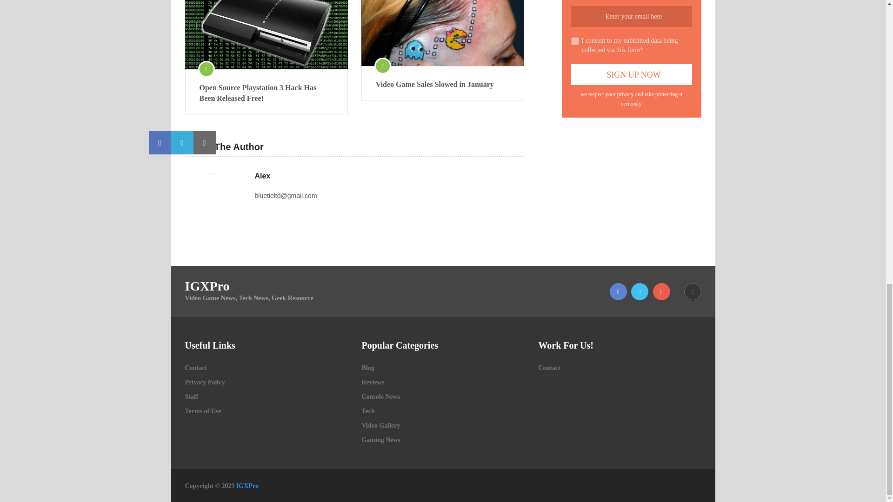  Describe the element at coordinates (575, 41) in the screenshot. I see `on` at that location.